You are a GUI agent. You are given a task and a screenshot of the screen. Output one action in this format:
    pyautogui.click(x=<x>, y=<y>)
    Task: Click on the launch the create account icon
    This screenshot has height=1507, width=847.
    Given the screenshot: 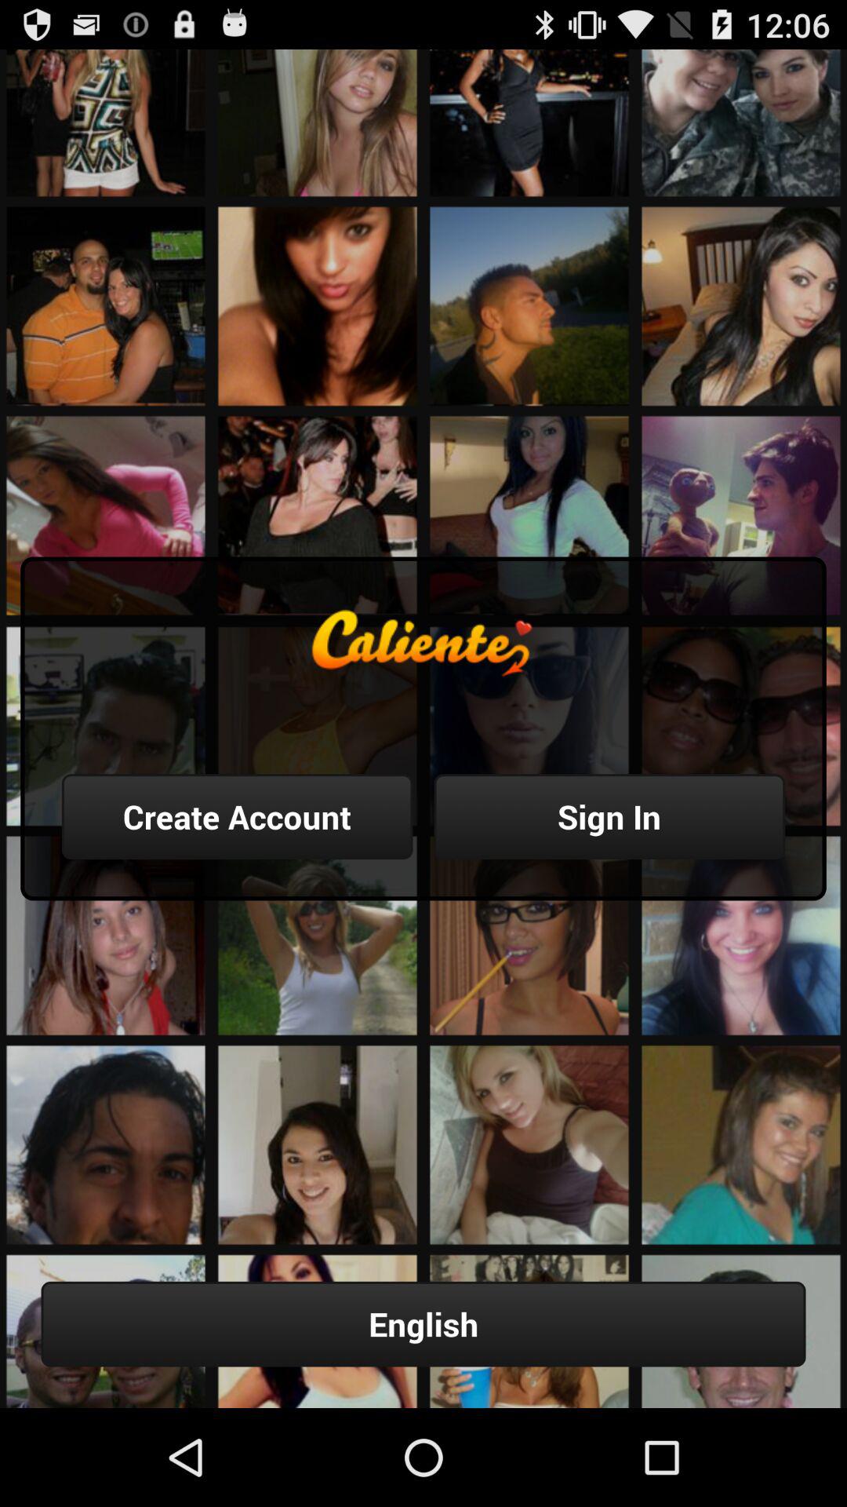 What is the action you would take?
    pyautogui.click(x=237, y=816)
    